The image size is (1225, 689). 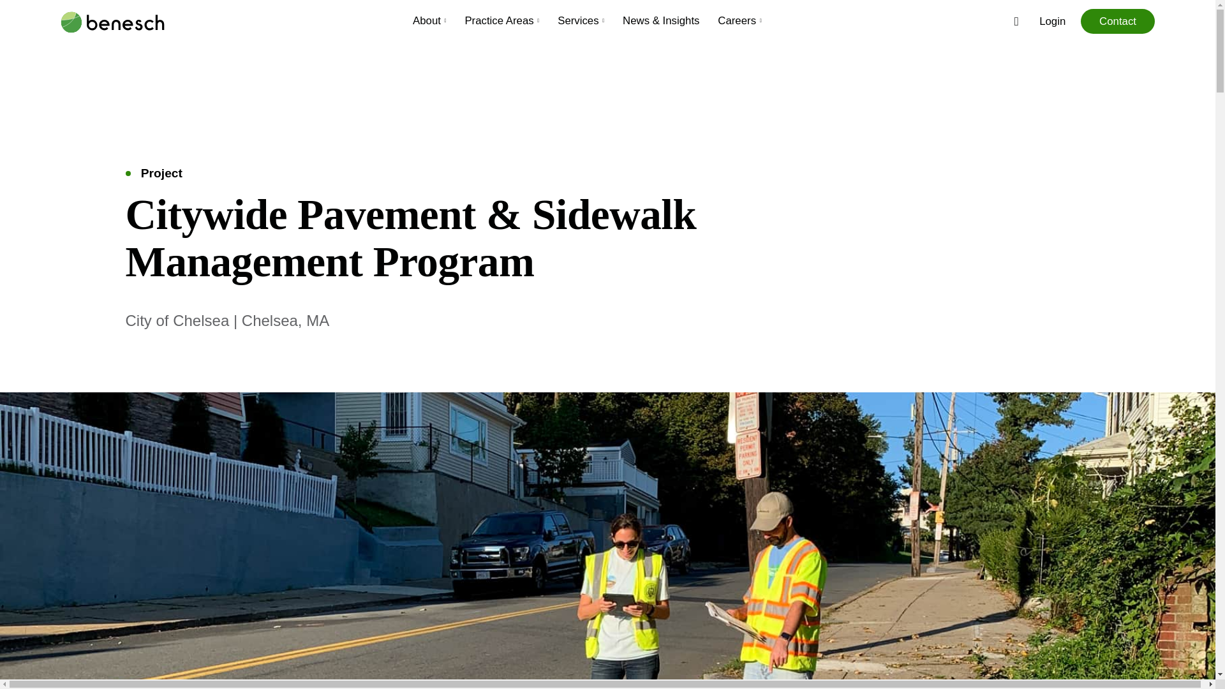 I want to click on Roadways, so click(x=499, y=193).